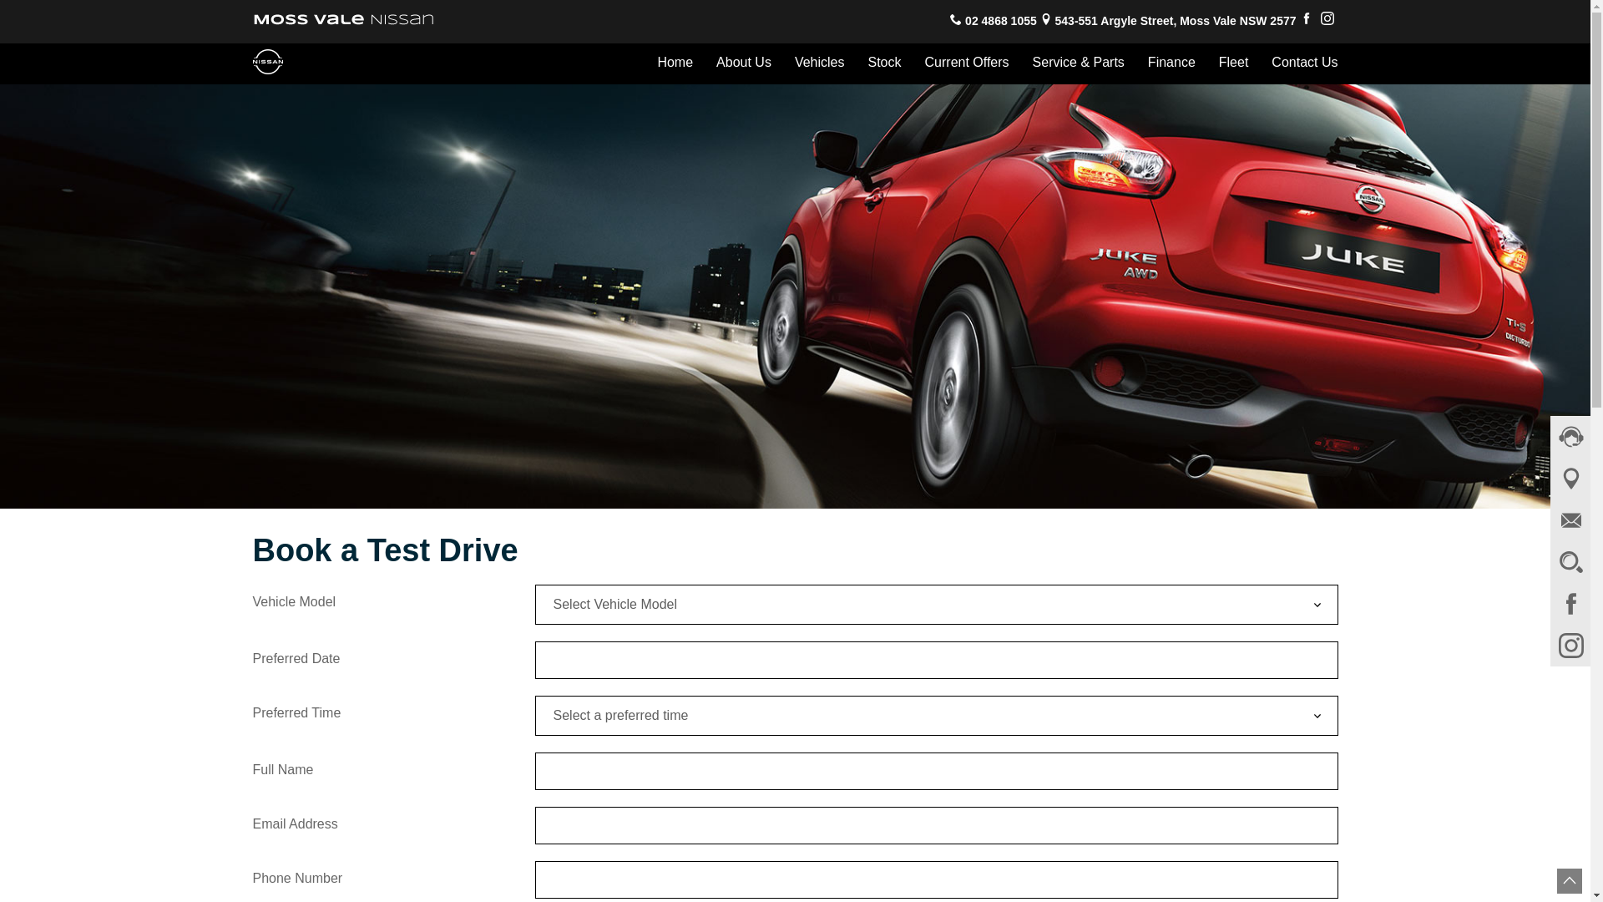  What do you see at coordinates (1079, 63) in the screenshot?
I see `Service & Parts` at bounding box center [1079, 63].